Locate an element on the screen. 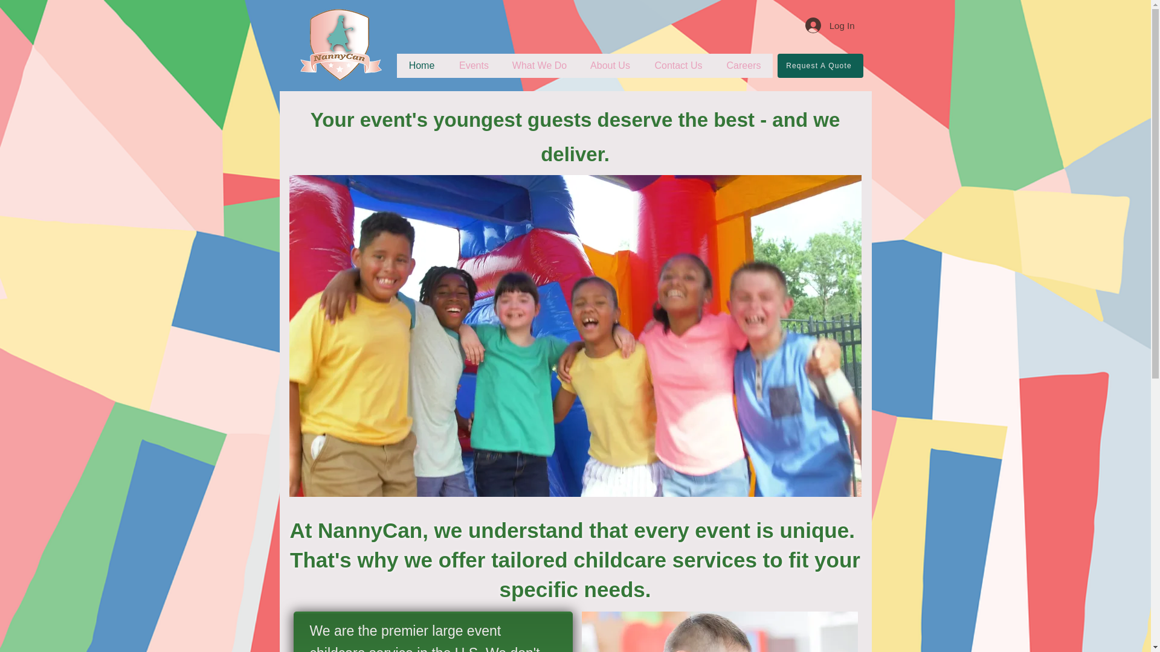 The width and height of the screenshot is (1160, 652). What We Do is located at coordinates (539, 65).